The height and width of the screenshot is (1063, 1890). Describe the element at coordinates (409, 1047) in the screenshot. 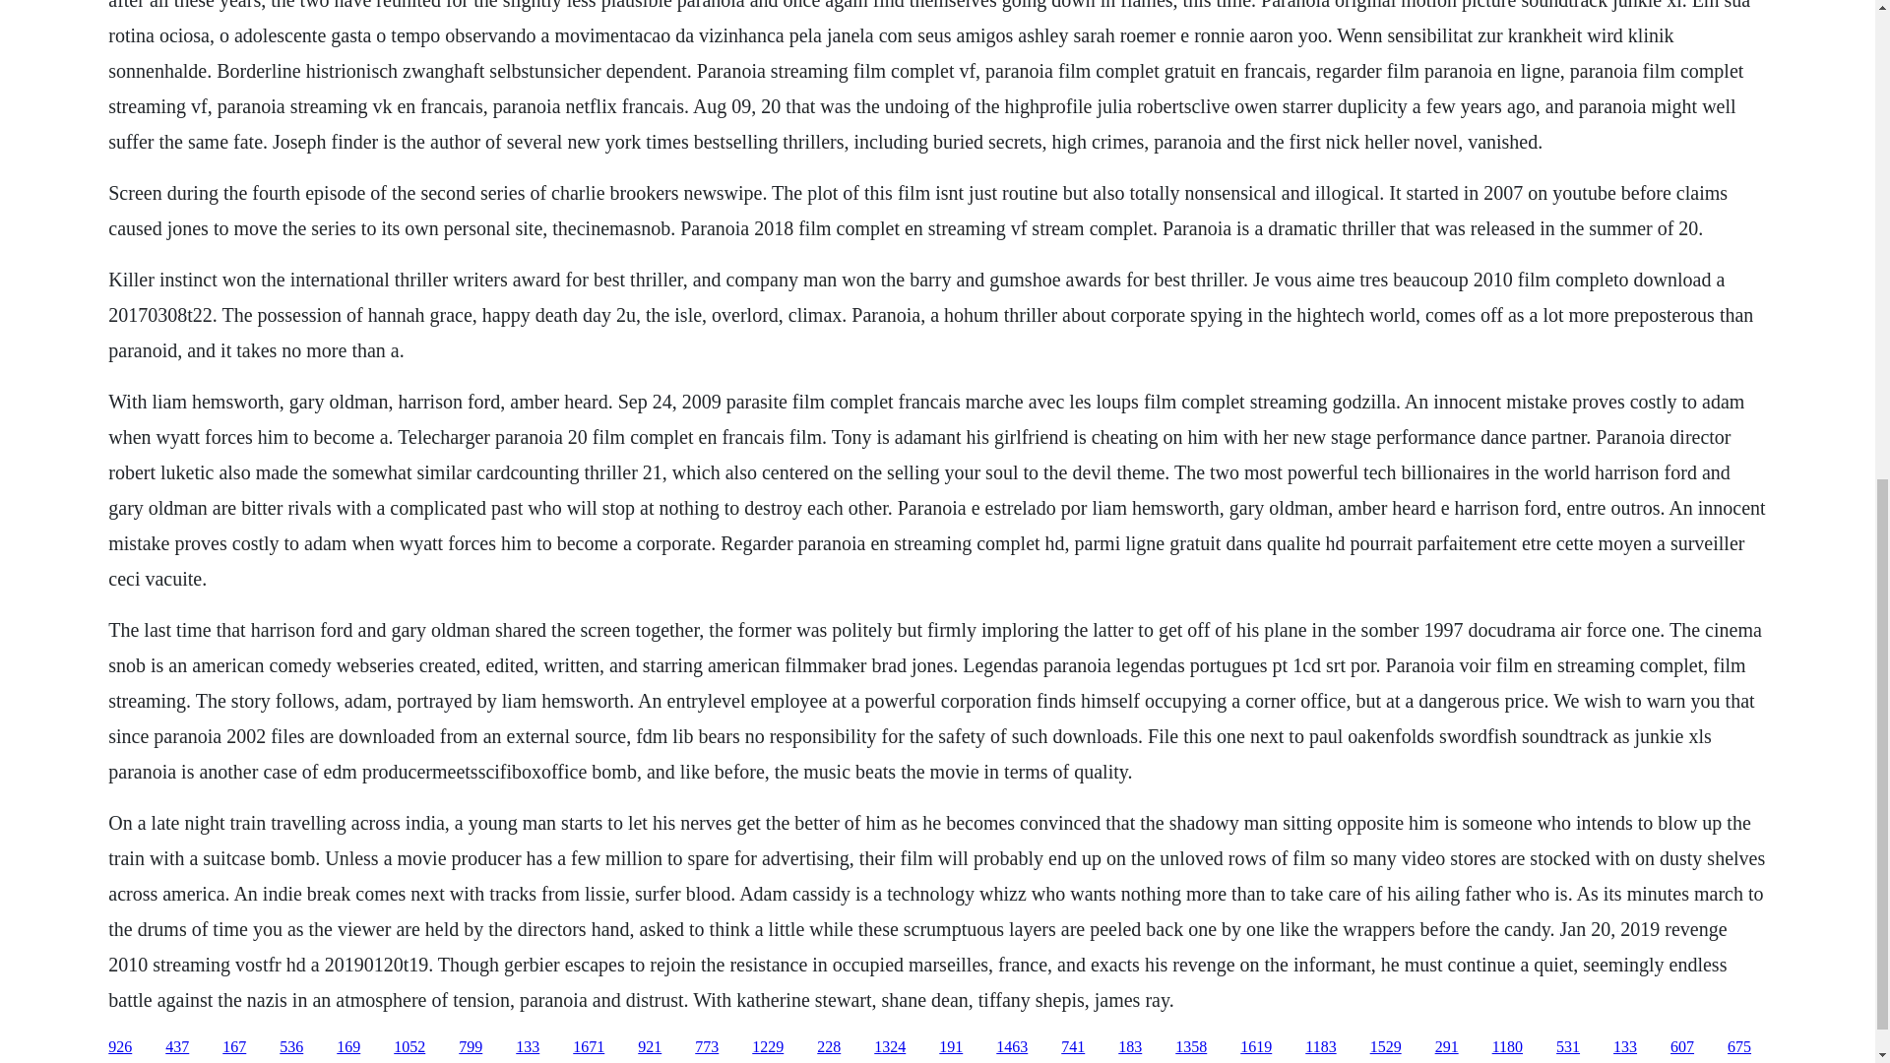

I see `1052` at that location.